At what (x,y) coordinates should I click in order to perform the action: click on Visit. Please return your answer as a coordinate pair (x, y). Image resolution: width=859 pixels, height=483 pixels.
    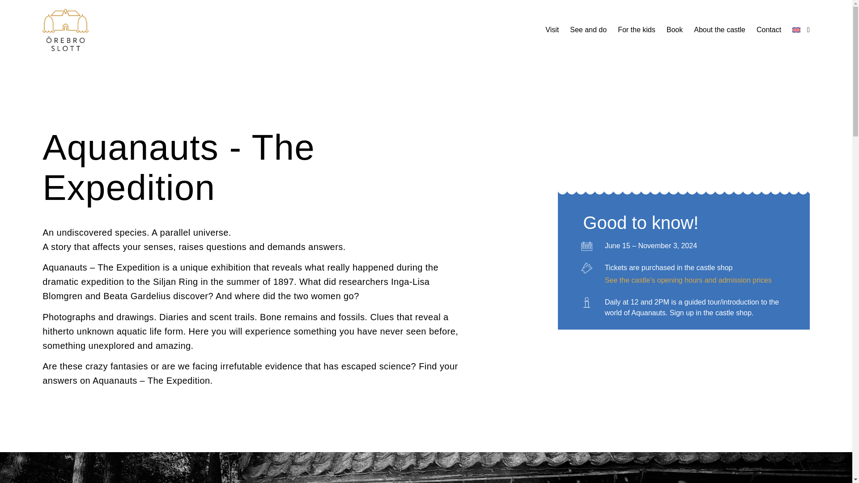
    Looking at the image, I should click on (552, 30).